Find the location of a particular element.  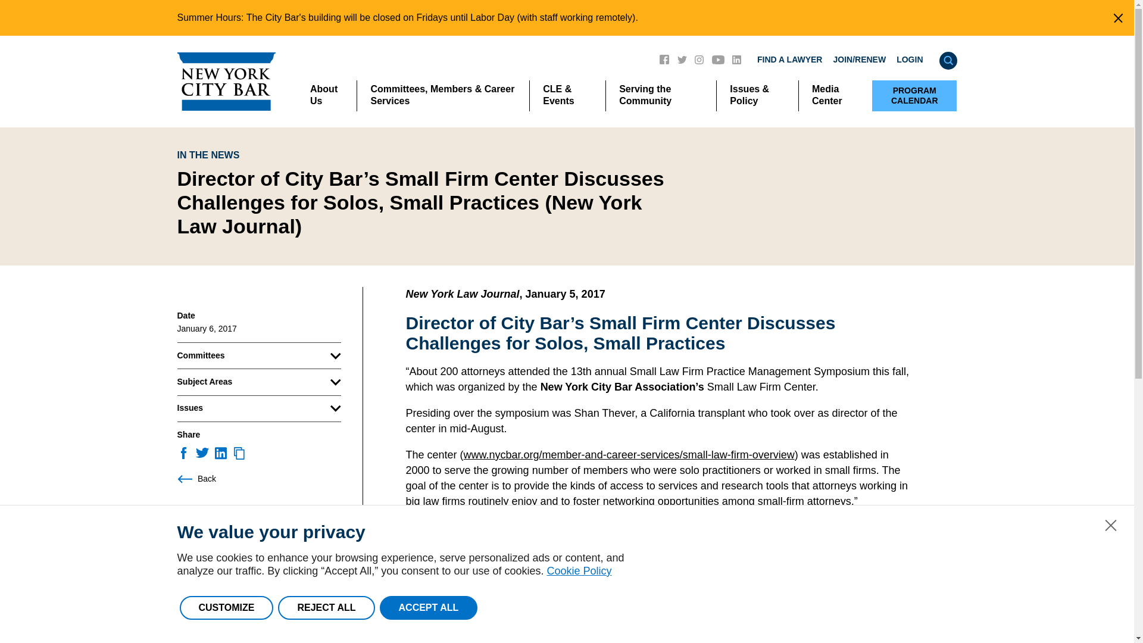

facebook is located at coordinates (664, 58).